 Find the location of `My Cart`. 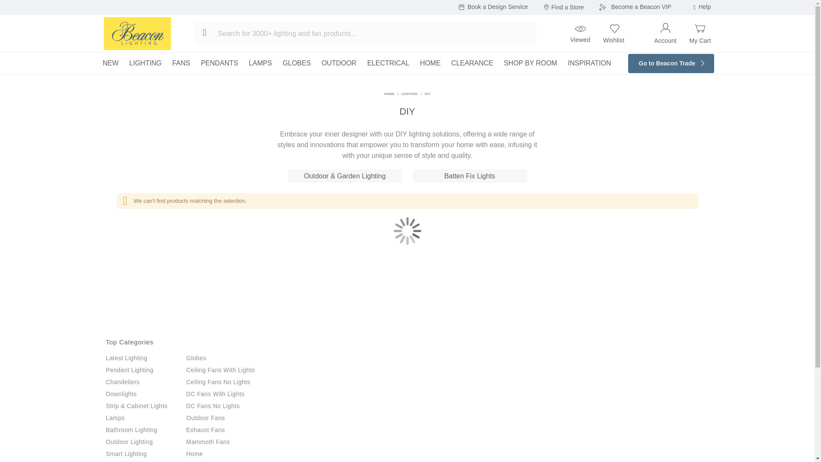

My Cart is located at coordinates (700, 33).